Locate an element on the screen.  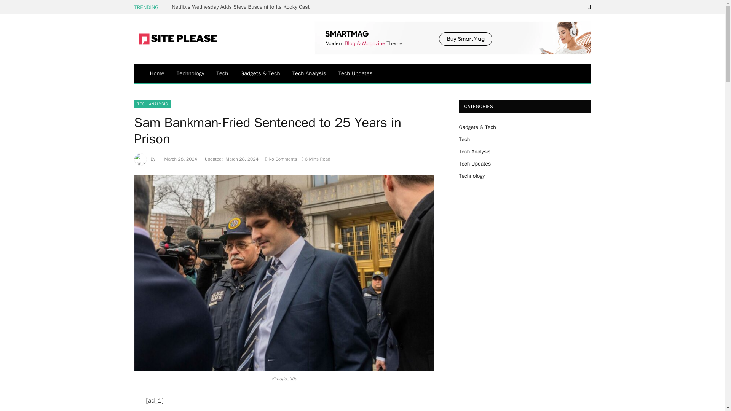
TECH ANALYSIS is located at coordinates (152, 104).